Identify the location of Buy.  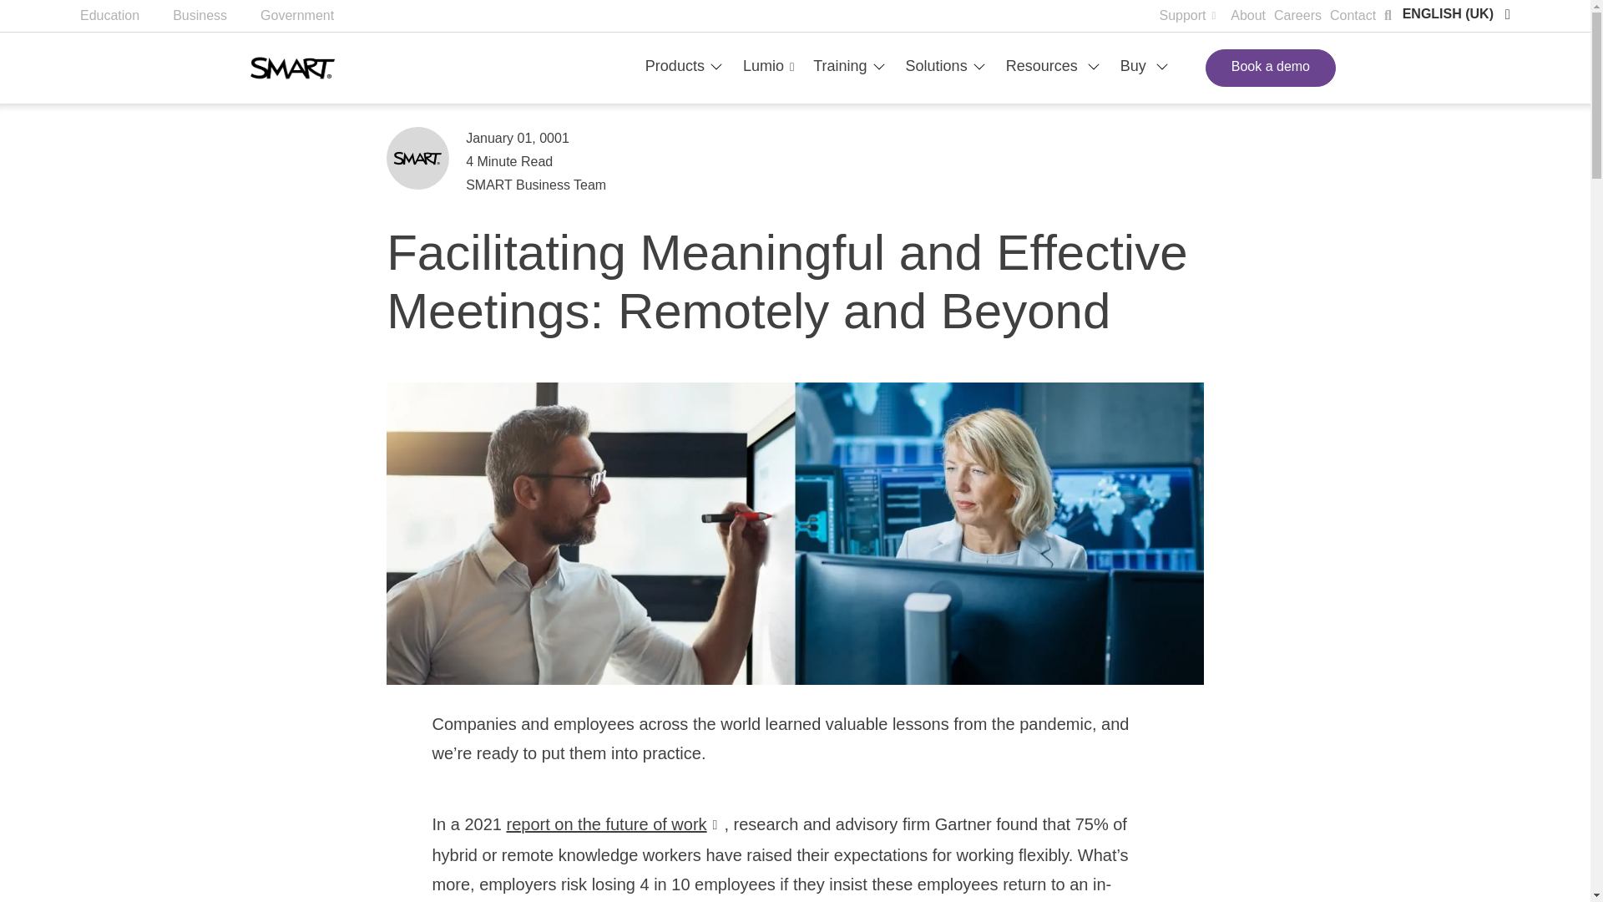
(1142, 65).